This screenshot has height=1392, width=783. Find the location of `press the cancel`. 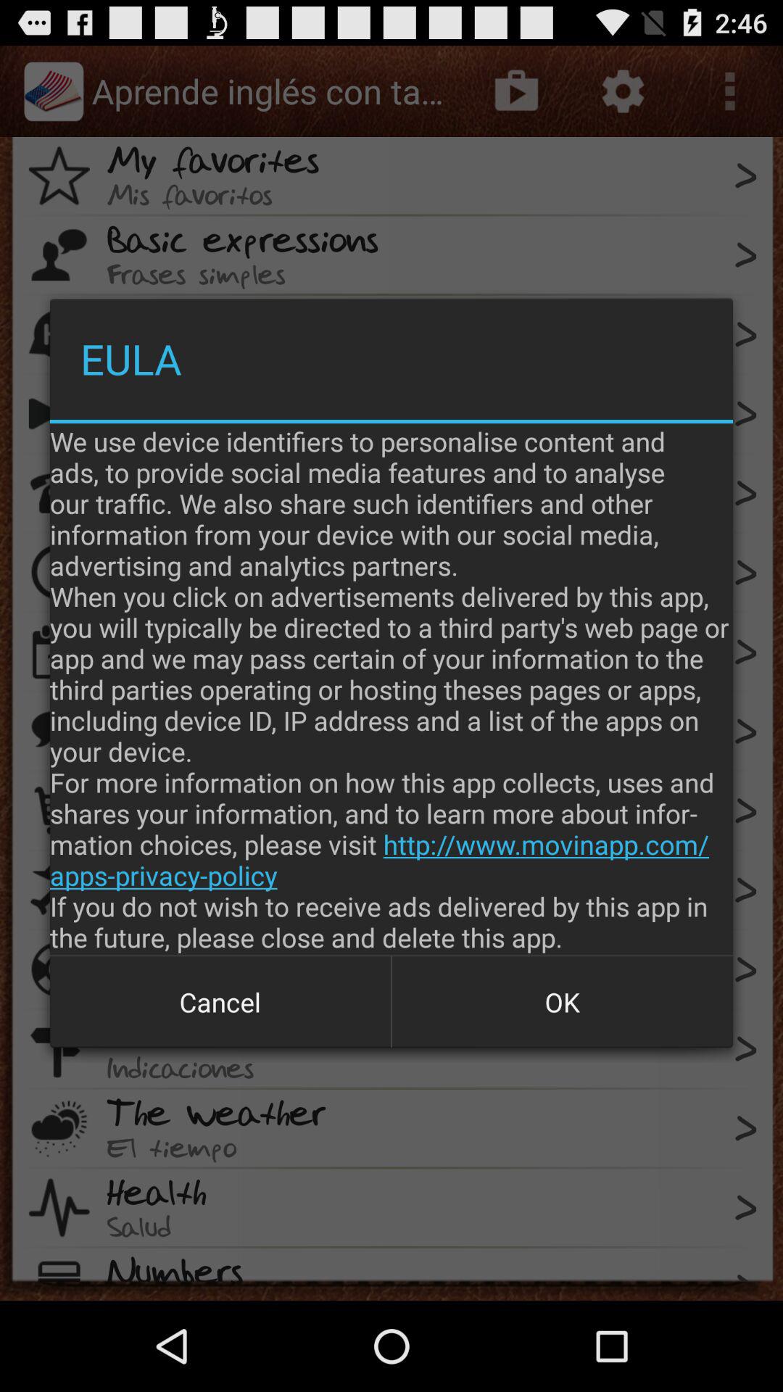

press the cancel is located at coordinates (220, 1002).